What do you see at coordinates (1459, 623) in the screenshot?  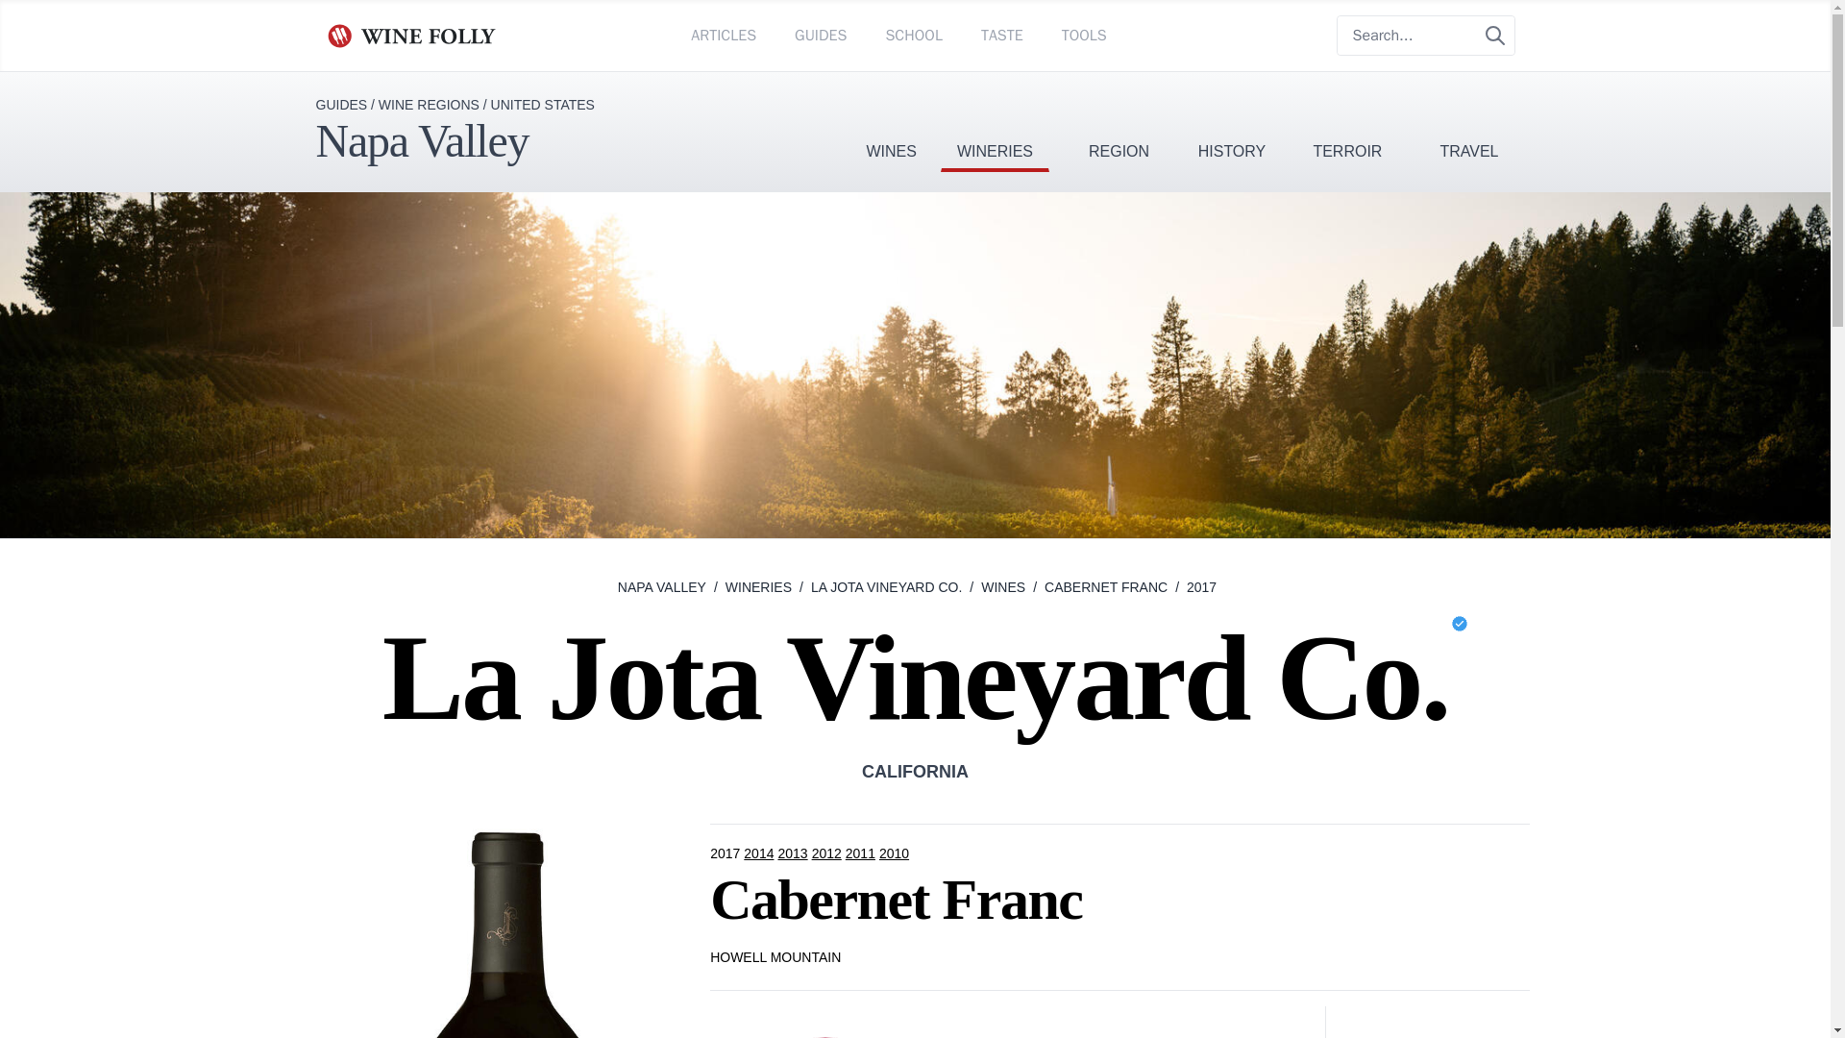 I see `Verified Organization` at bounding box center [1459, 623].